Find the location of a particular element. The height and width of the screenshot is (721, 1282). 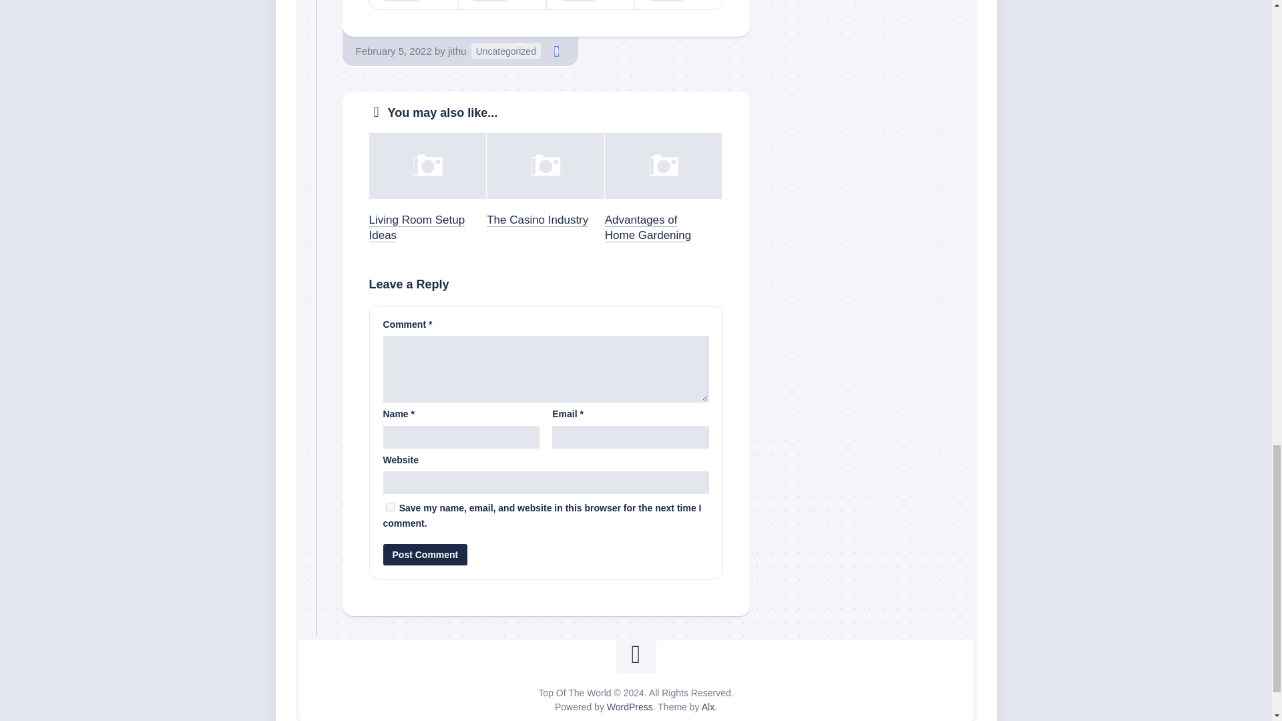

yes is located at coordinates (390, 506).